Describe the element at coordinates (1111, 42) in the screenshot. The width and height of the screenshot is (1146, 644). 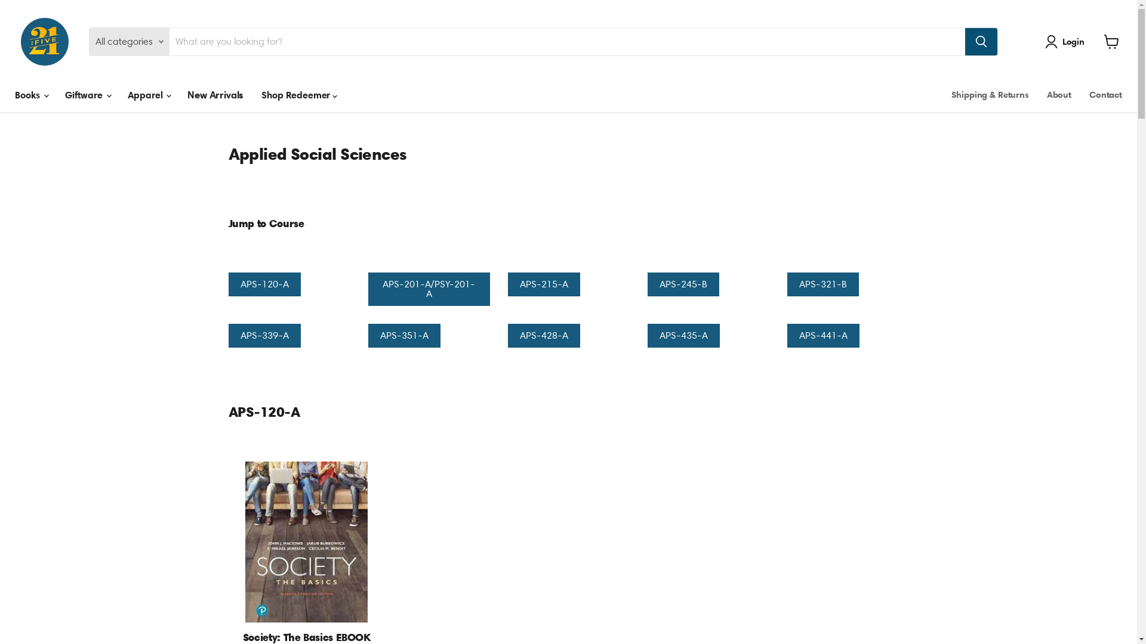
I see `View cart` at that location.